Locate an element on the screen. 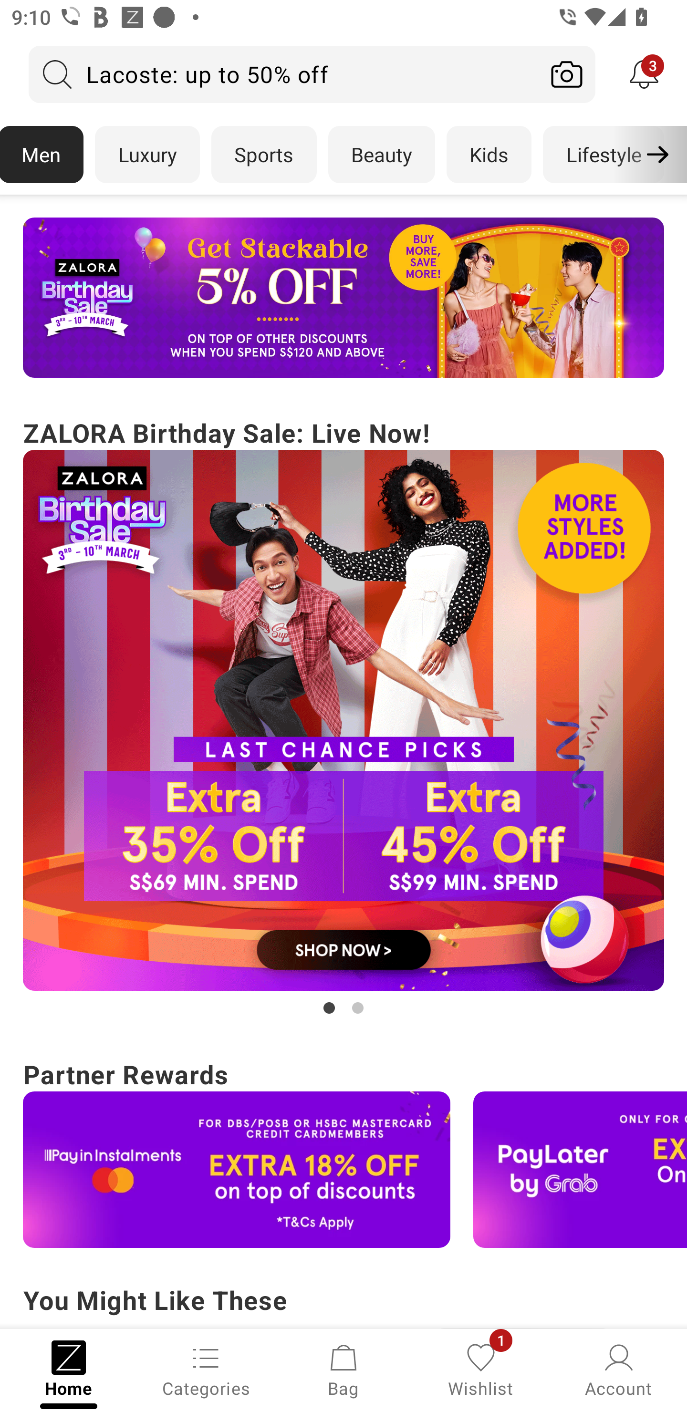 This screenshot has height=1412, width=687. Campaign banner is located at coordinates (580, 1170).